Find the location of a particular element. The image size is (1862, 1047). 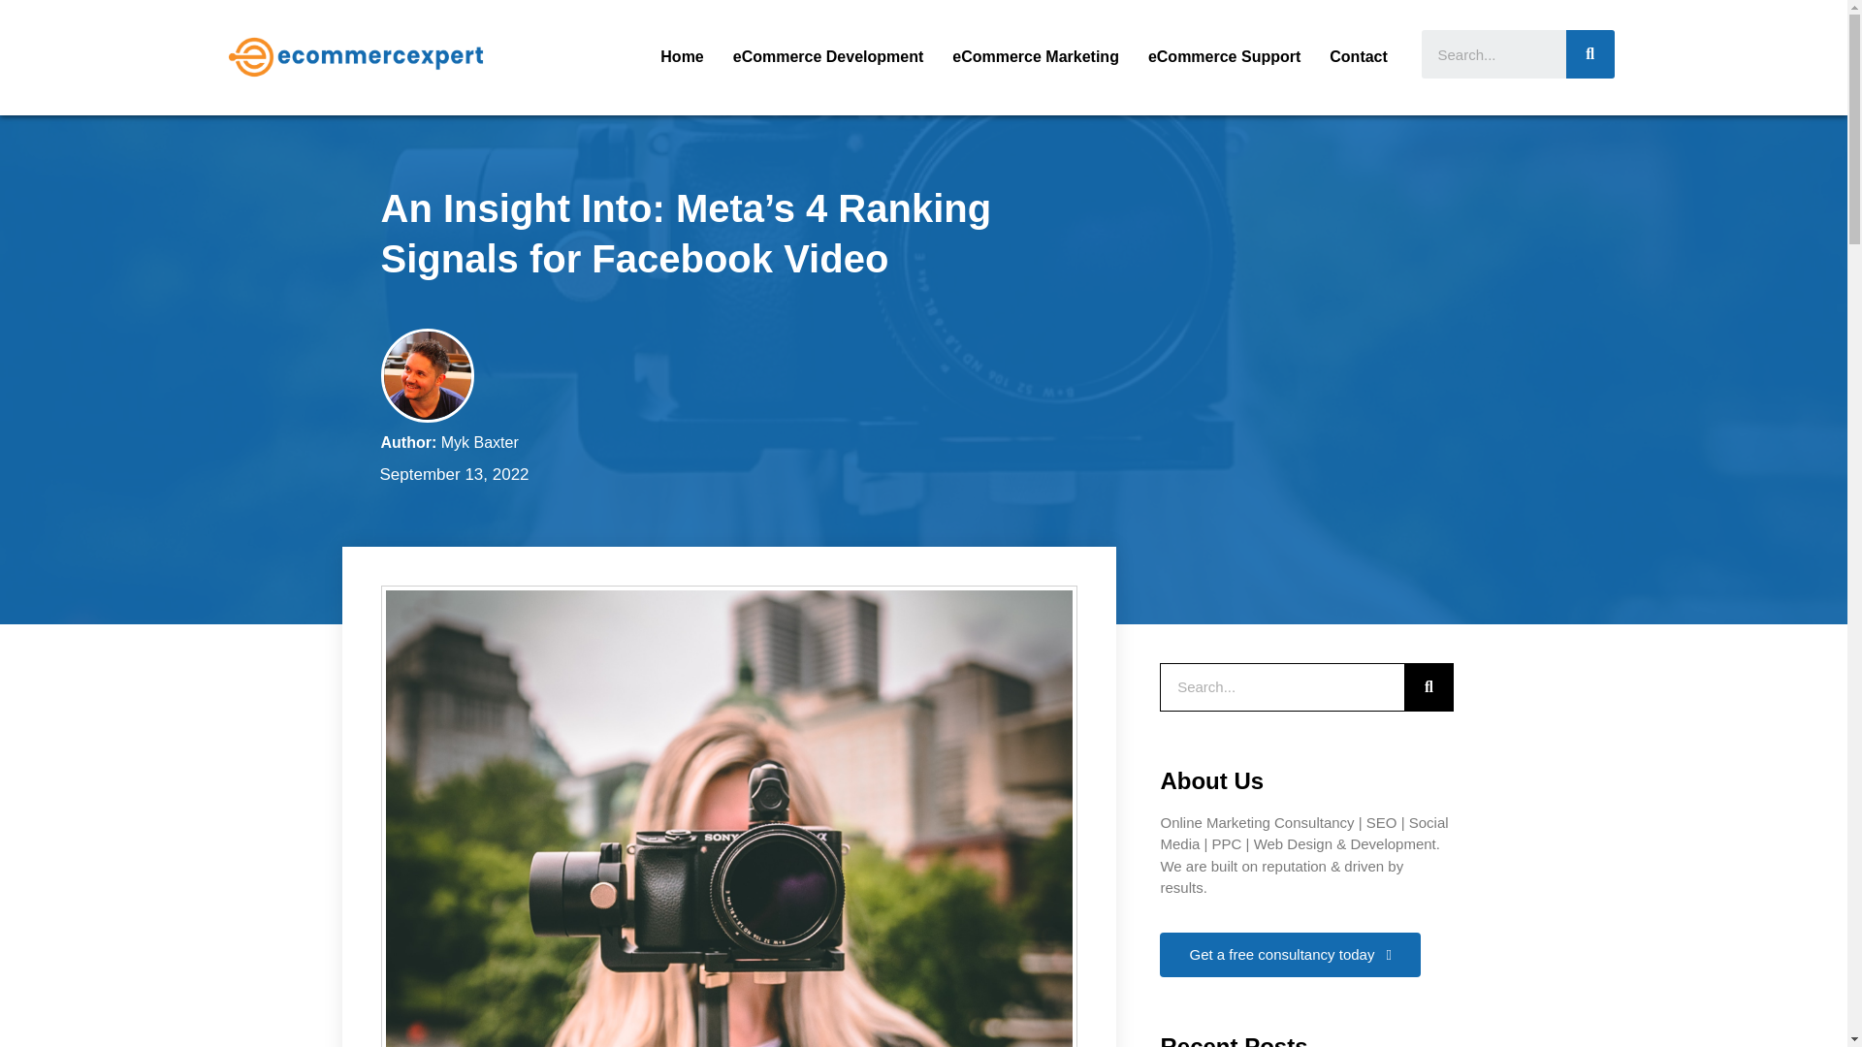

Search is located at coordinates (1589, 54).